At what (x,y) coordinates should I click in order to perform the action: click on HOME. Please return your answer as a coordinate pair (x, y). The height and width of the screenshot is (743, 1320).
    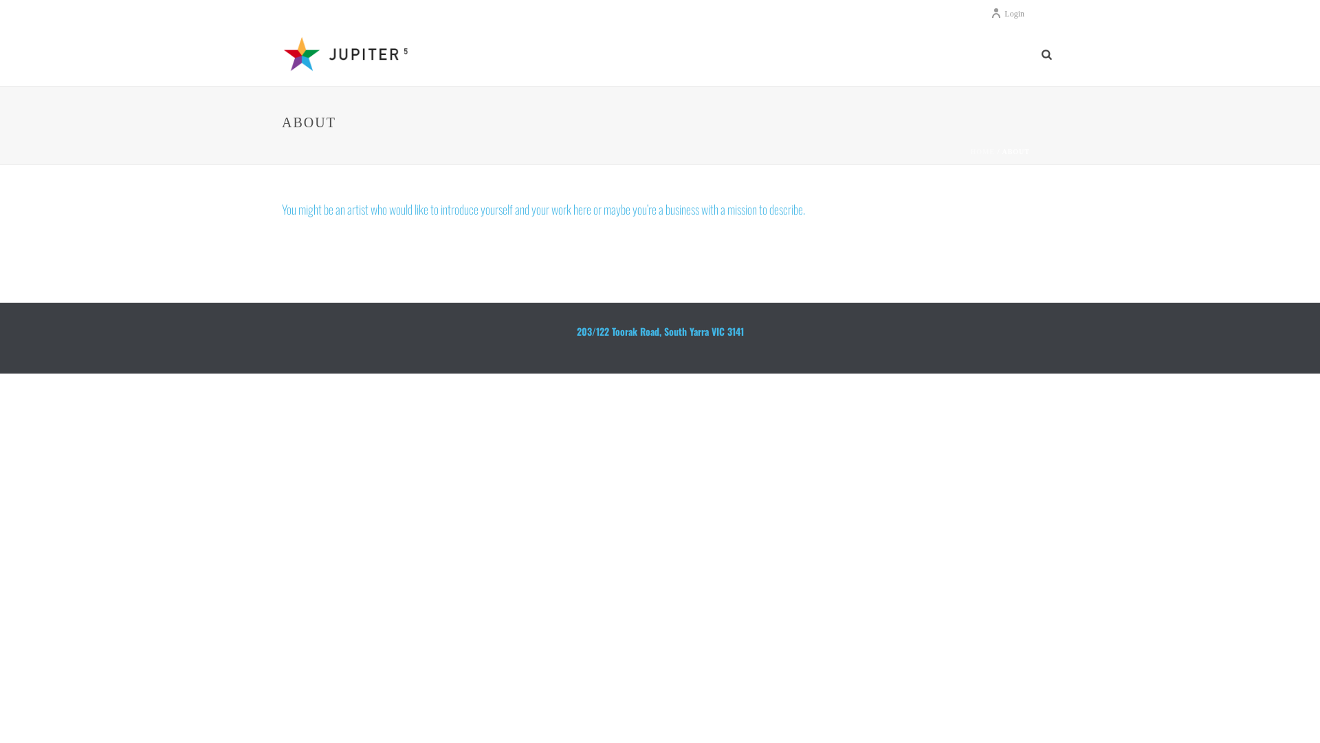
    Looking at the image, I should click on (983, 151).